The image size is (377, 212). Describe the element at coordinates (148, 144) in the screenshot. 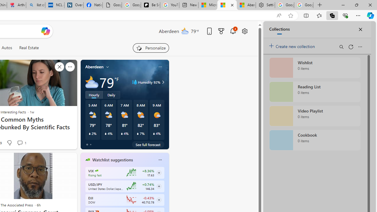

I see `See full forecast` at that location.